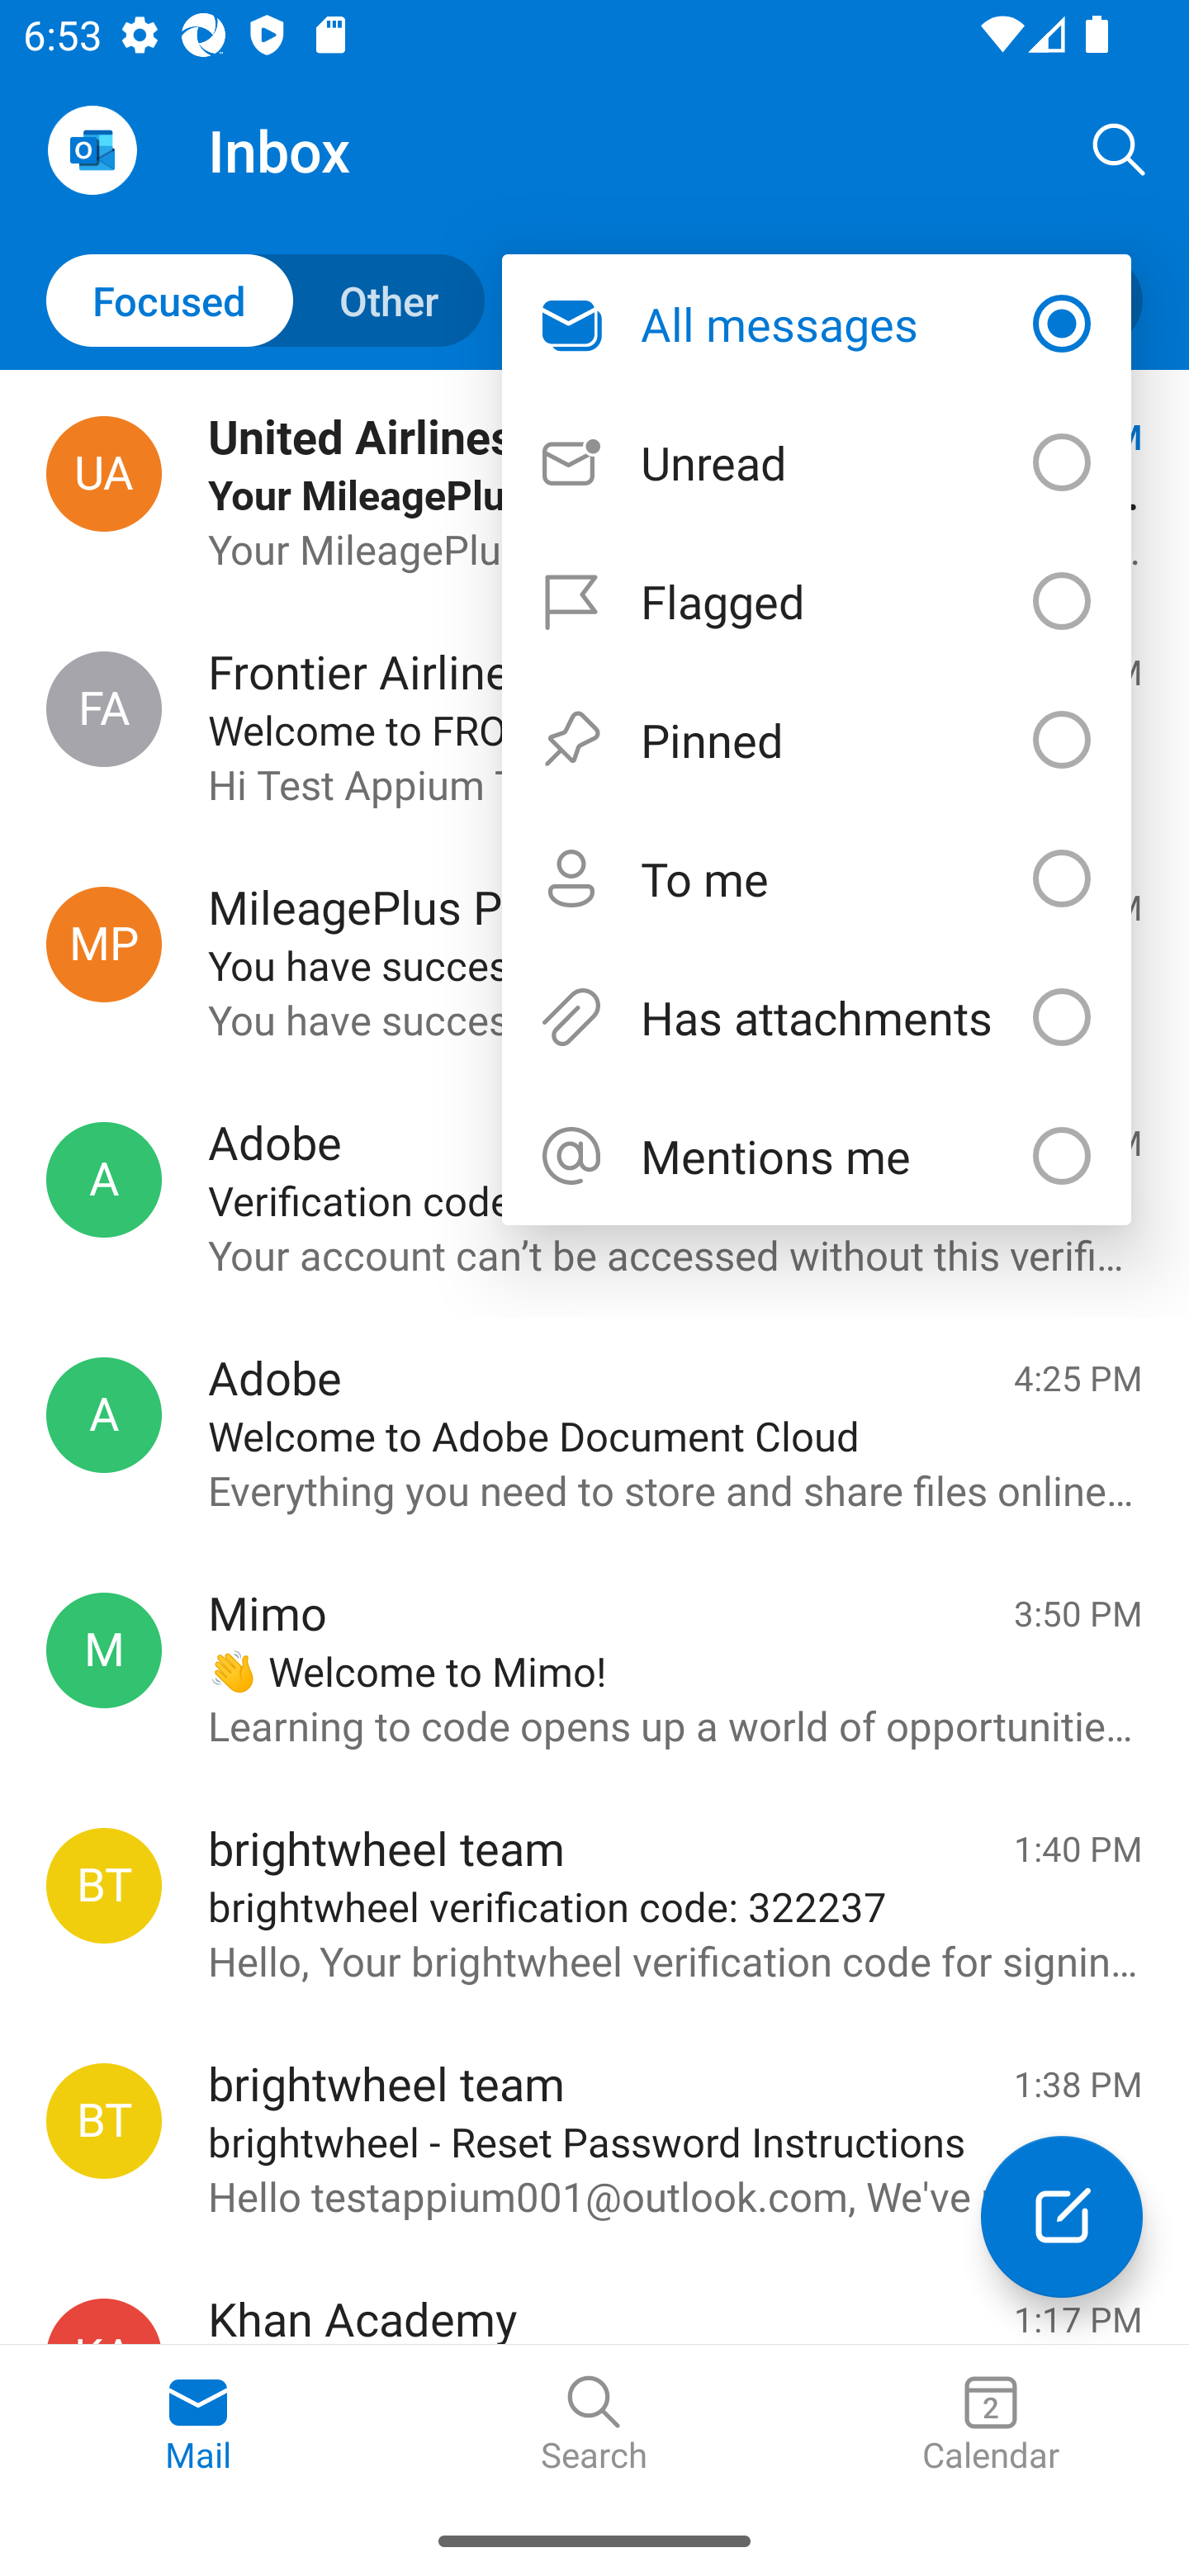 The height and width of the screenshot is (2576, 1189). What do you see at coordinates (816, 878) in the screenshot?
I see `To me` at bounding box center [816, 878].